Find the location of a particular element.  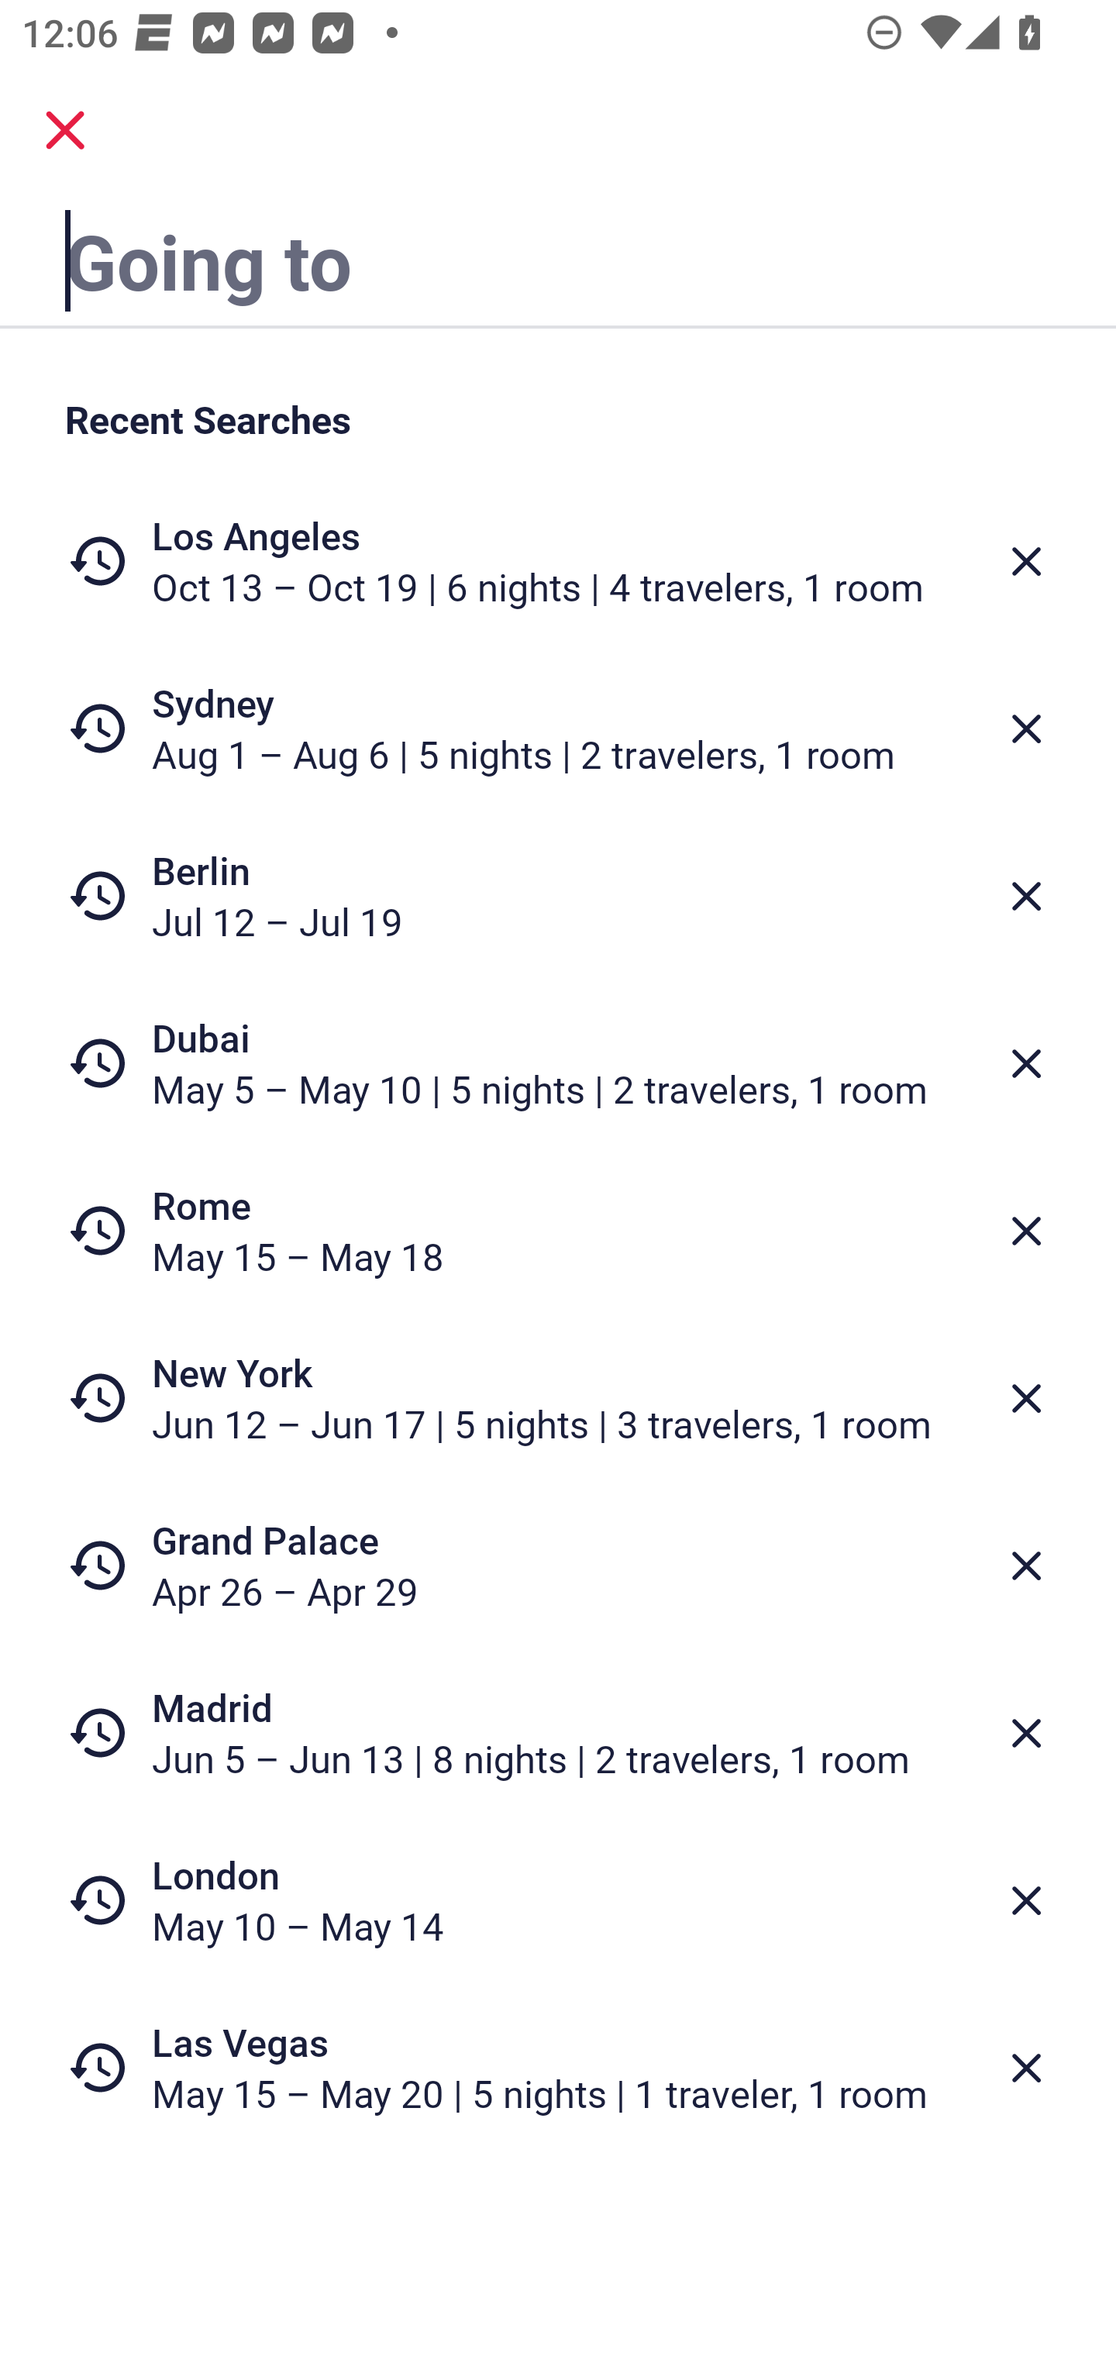

Delete from recent searches is located at coordinates (1026, 1398).